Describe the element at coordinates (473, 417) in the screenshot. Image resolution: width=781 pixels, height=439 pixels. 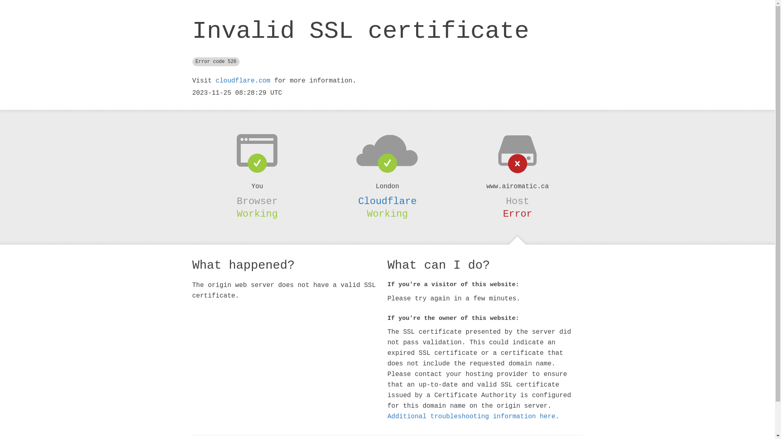
I see `Additional troubleshooting information here.` at that location.